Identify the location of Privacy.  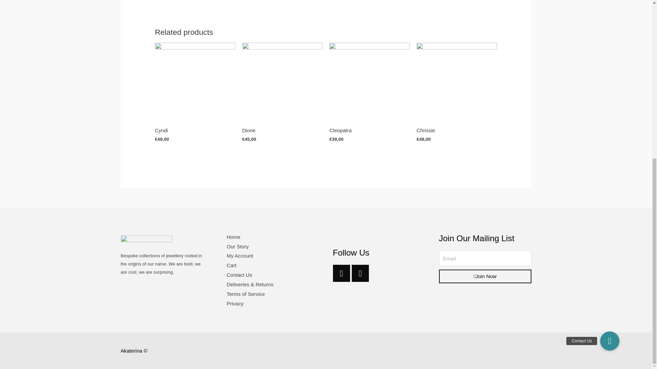
(235, 303).